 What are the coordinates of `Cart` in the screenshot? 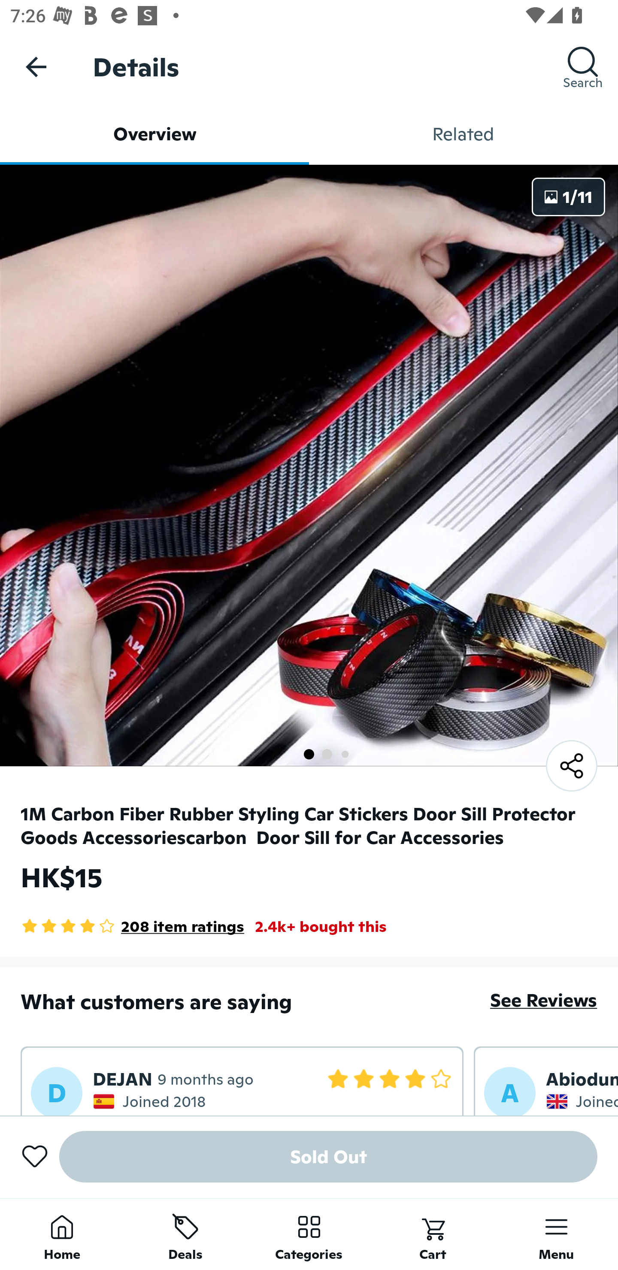 It's located at (433, 1234).